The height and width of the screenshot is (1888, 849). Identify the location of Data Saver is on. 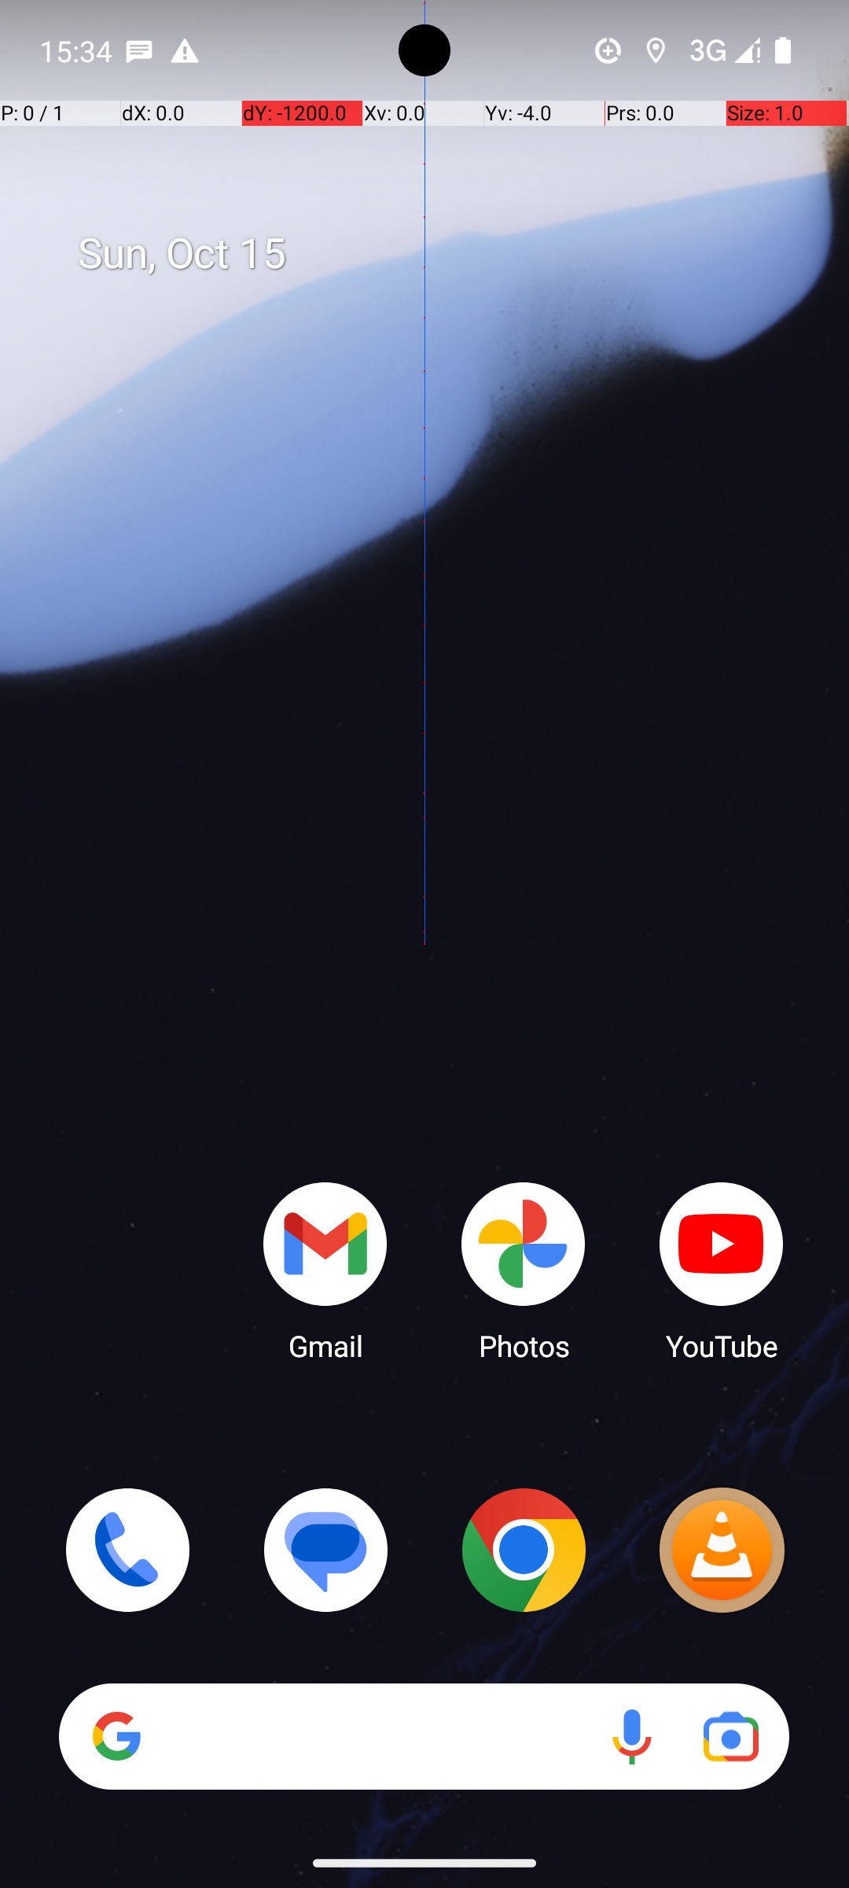
(608, 50).